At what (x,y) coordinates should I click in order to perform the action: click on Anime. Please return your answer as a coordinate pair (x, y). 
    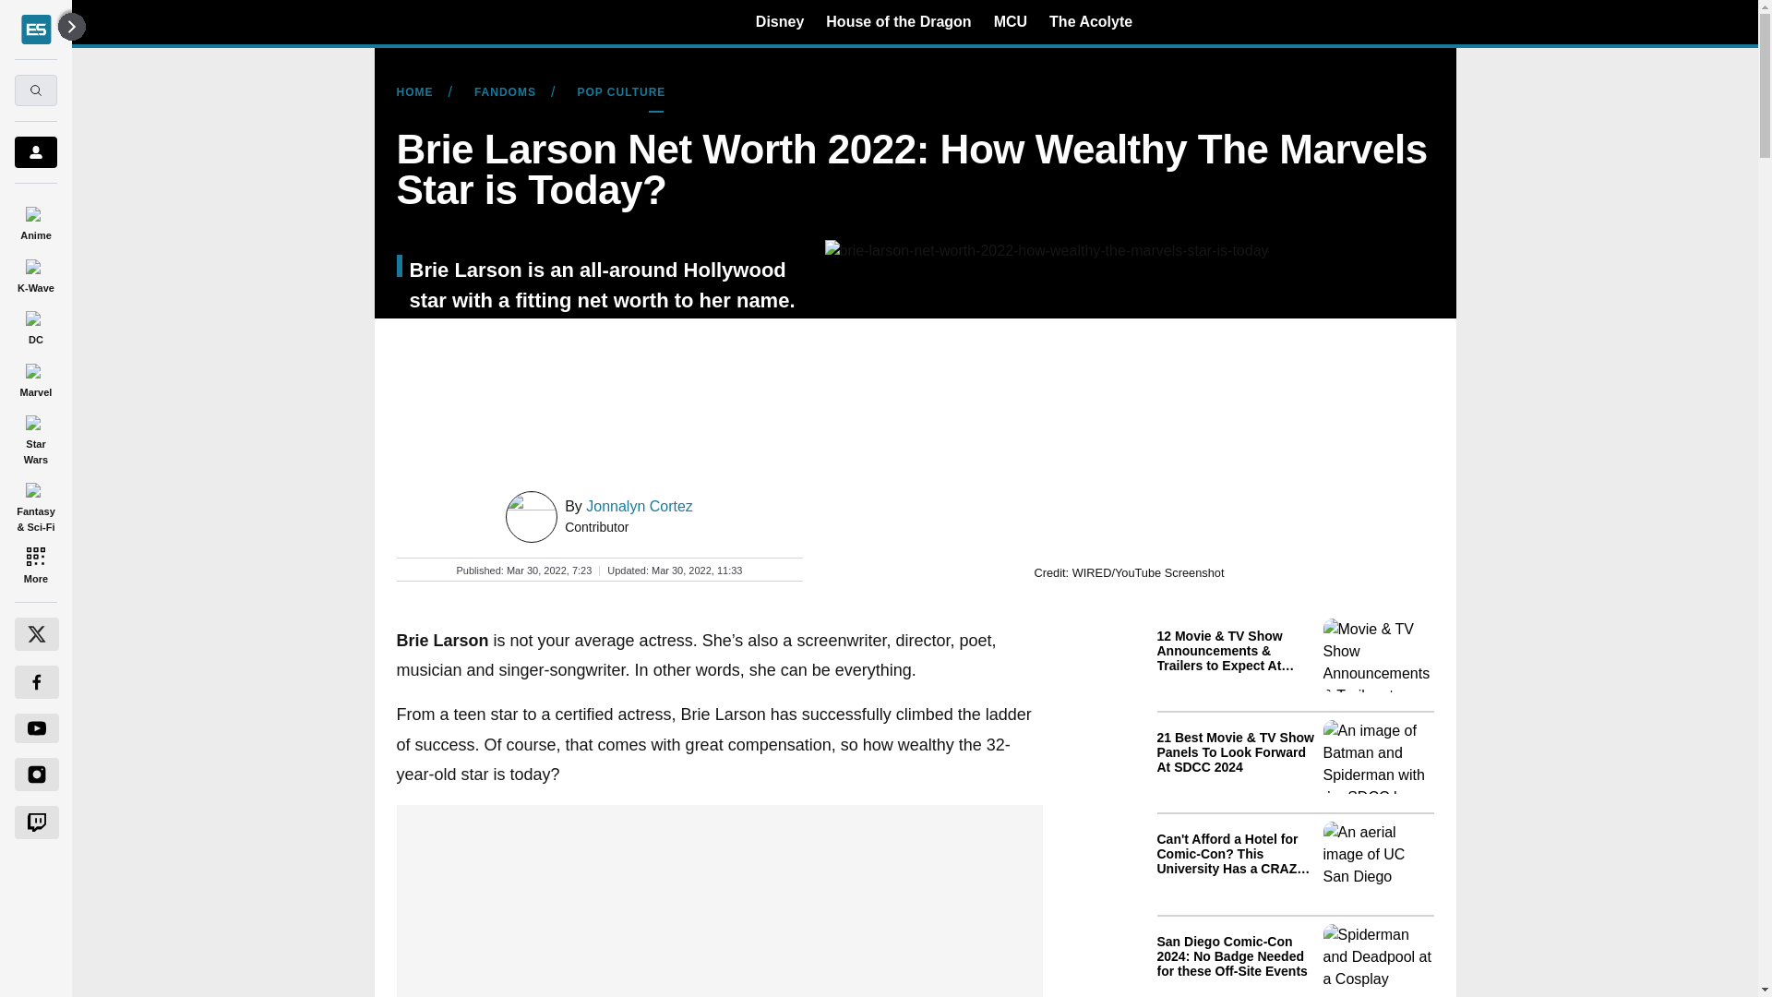
    Looking at the image, I should click on (35, 220).